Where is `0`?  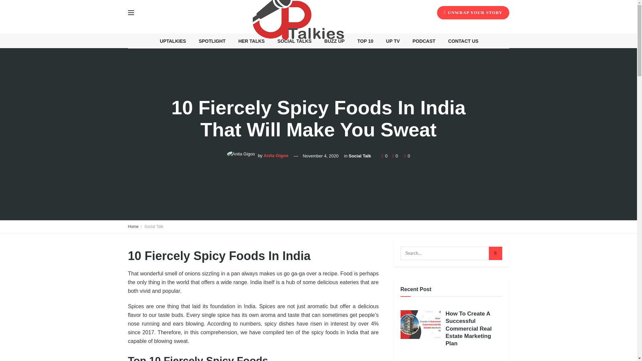 0 is located at coordinates (393, 156).